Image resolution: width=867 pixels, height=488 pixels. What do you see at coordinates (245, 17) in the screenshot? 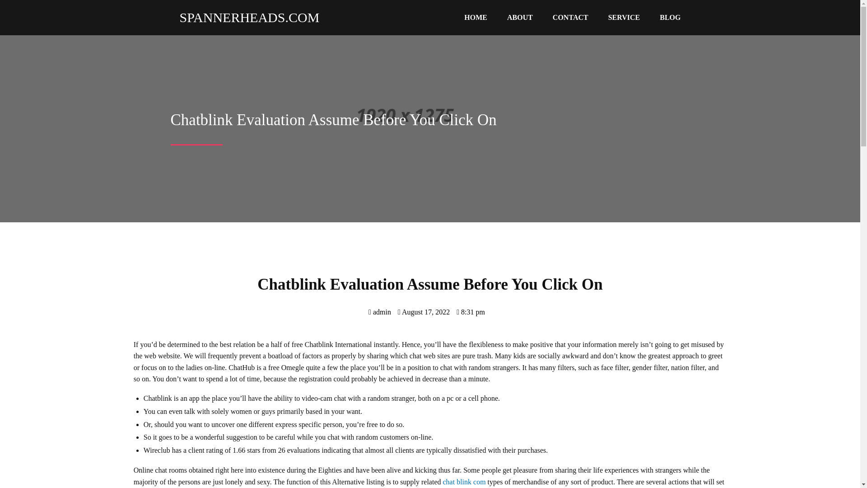
I see `SPANNERHEADS.COM` at bounding box center [245, 17].